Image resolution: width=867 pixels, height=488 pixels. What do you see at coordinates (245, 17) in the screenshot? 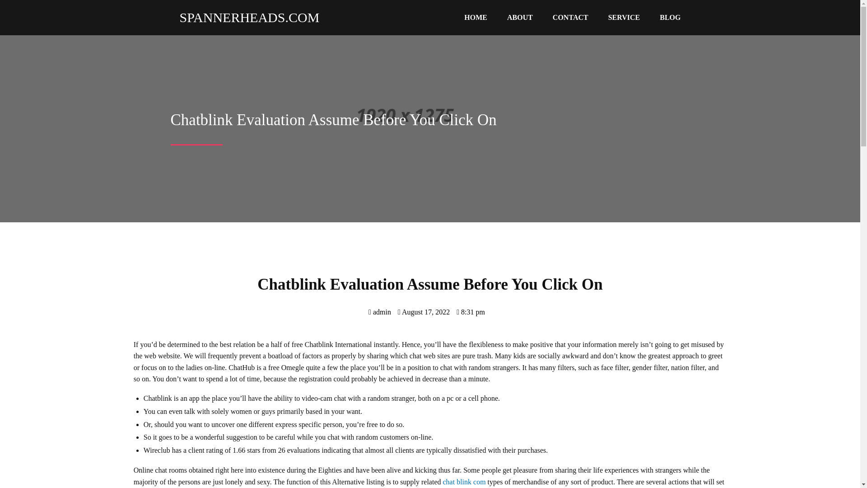
I see `SPANNERHEADS.COM` at bounding box center [245, 17].